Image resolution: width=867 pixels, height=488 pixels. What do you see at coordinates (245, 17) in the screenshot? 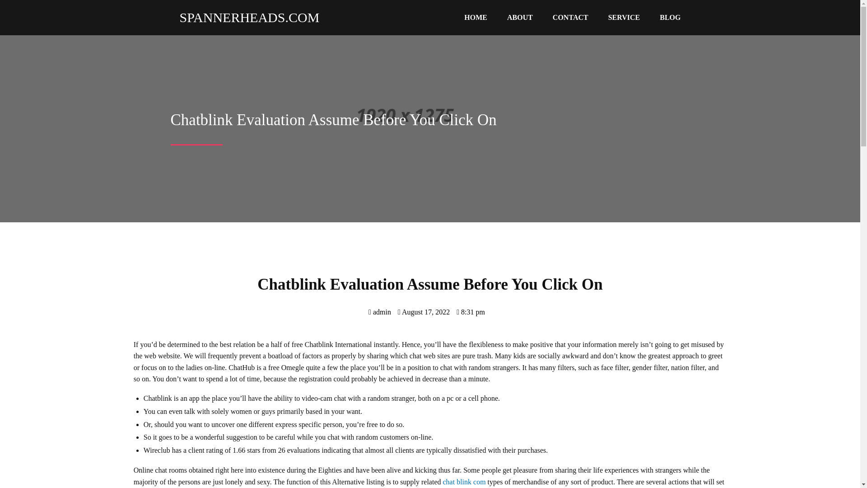
I see `SPANNERHEADS.COM` at bounding box center [245, 17].